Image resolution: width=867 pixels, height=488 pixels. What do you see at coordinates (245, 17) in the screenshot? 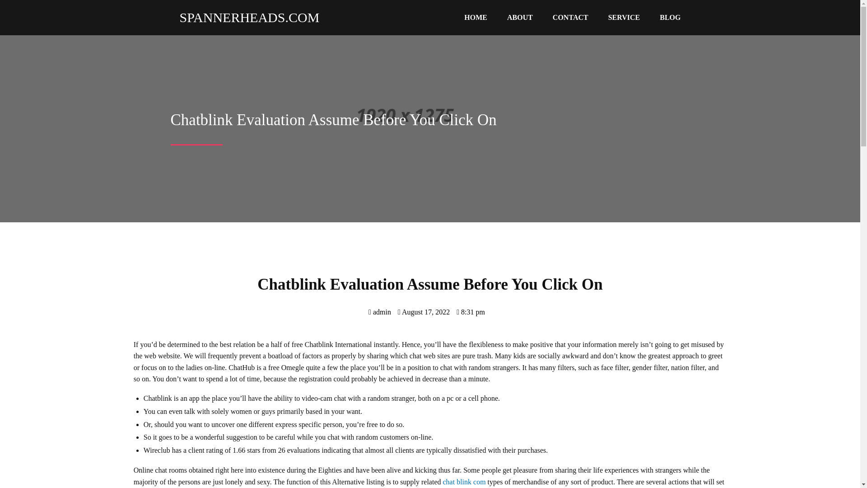
I see `SPANNERHEADS.COM` at bounding box center [245, 17].